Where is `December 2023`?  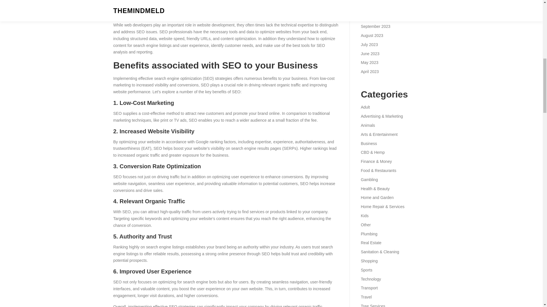 December 2023 is located at coordinates (375, 1).